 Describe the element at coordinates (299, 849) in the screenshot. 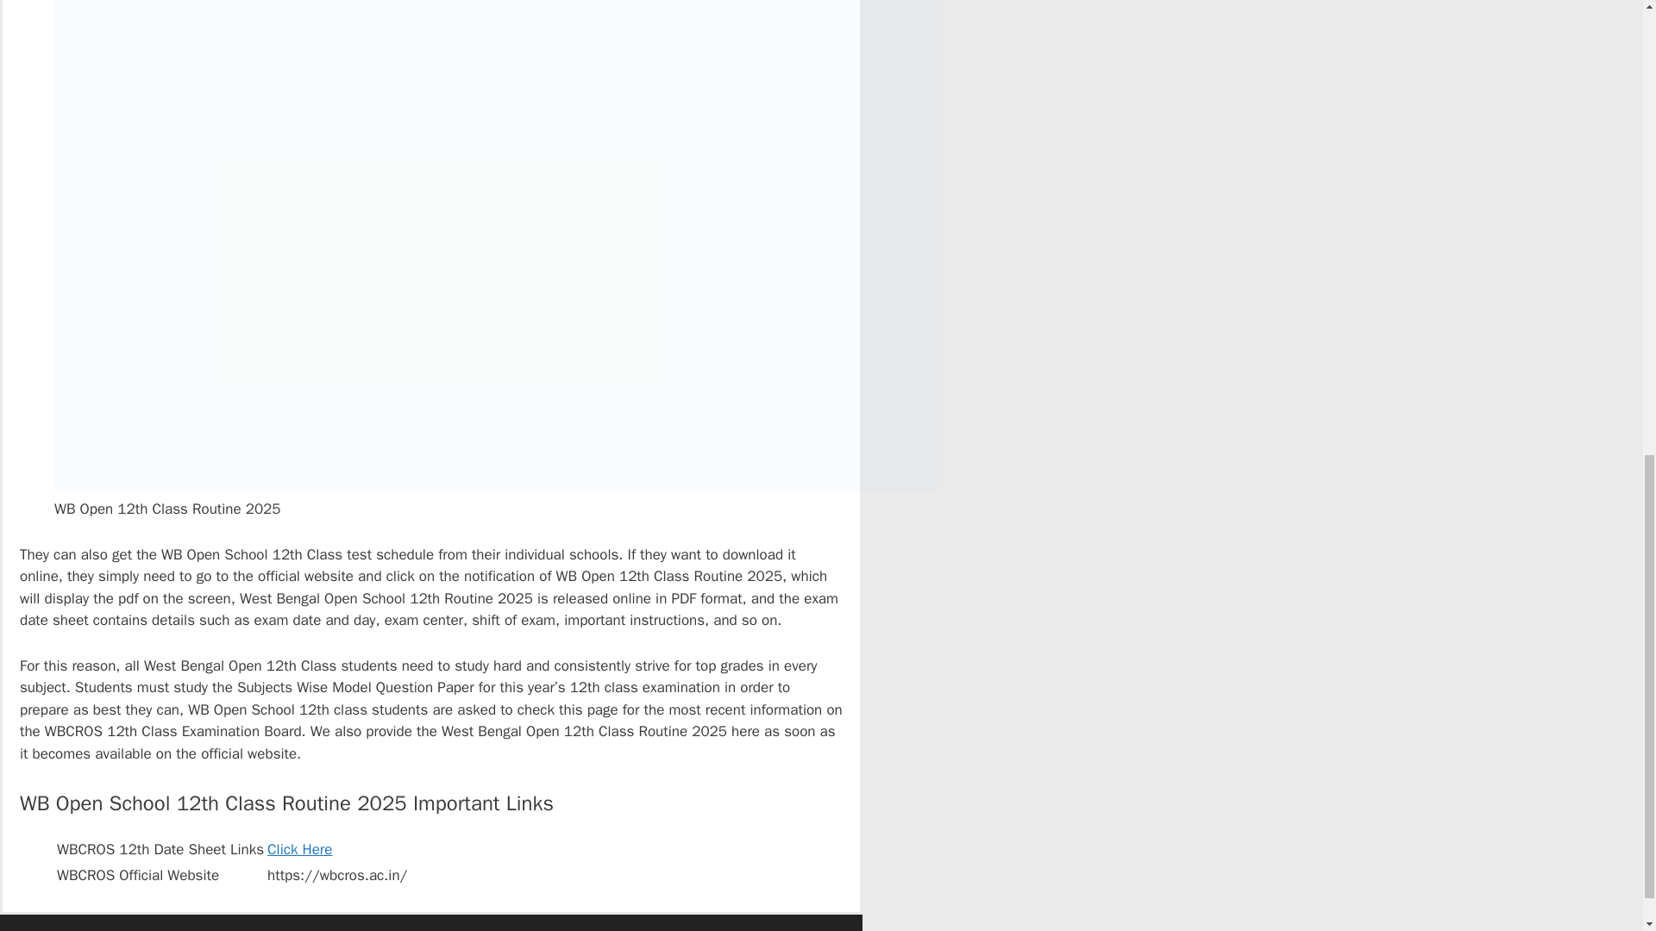

I see `Click Here` at that location.